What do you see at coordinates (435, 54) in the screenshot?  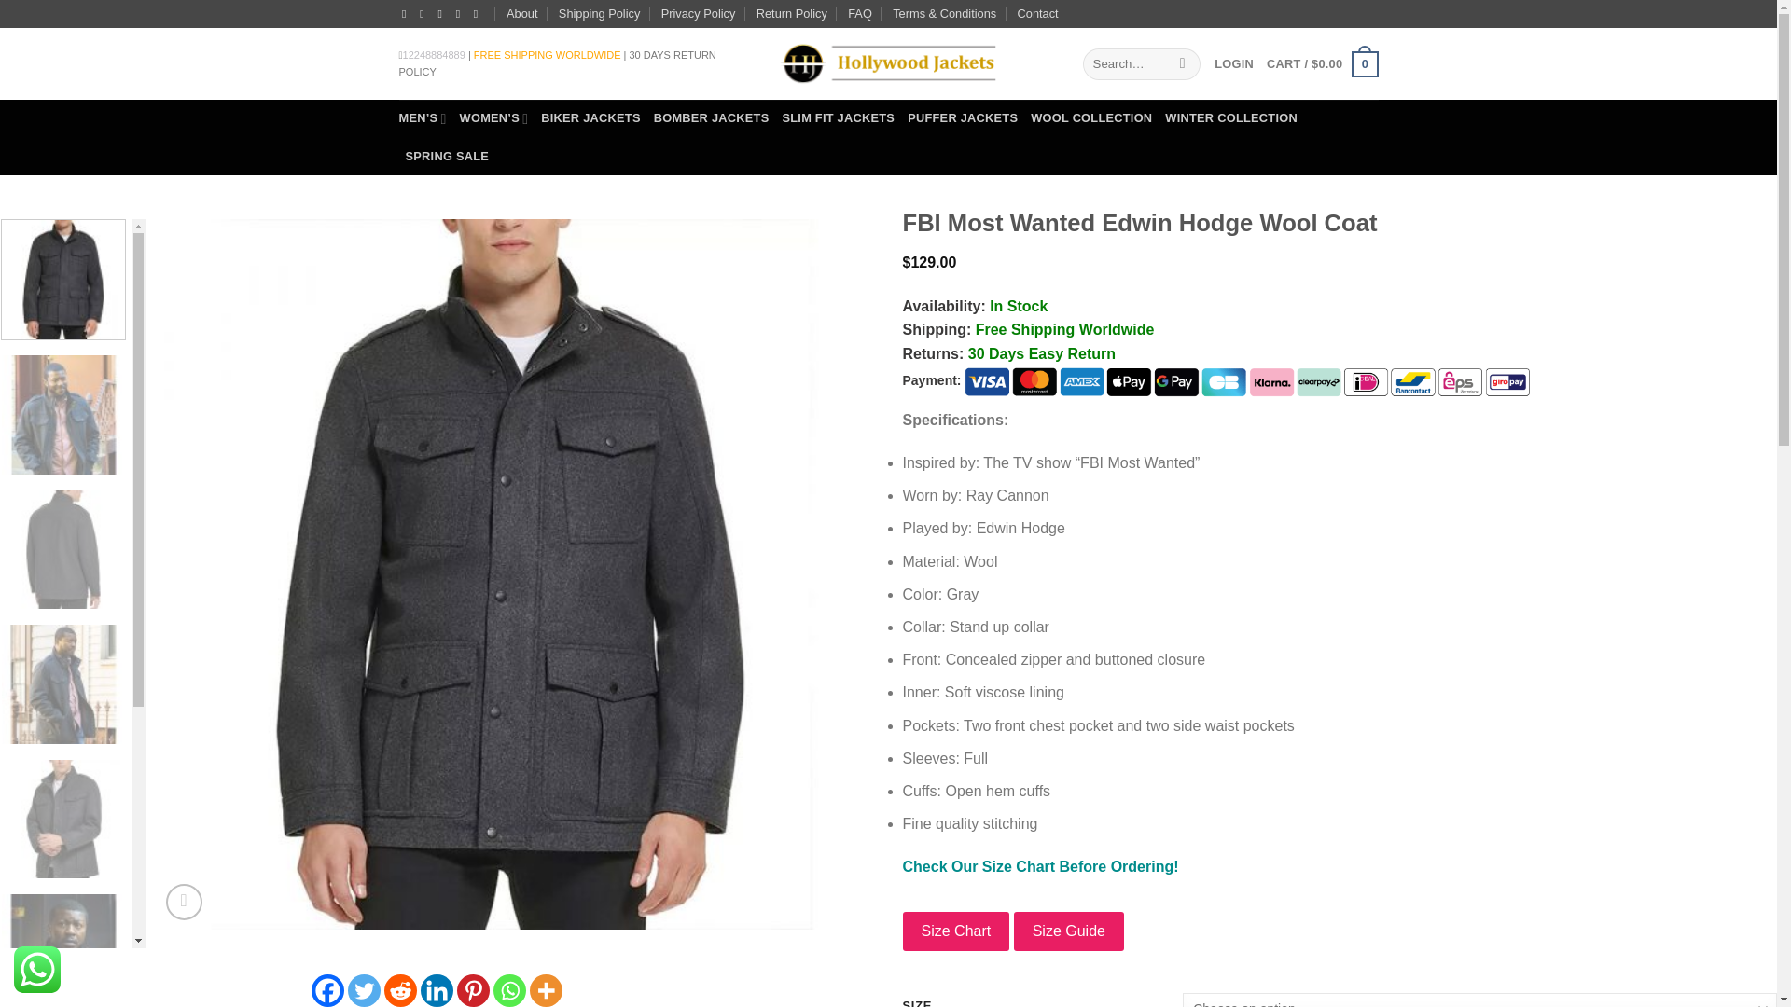 I see `12248884889` at bounding box center [435, 54].